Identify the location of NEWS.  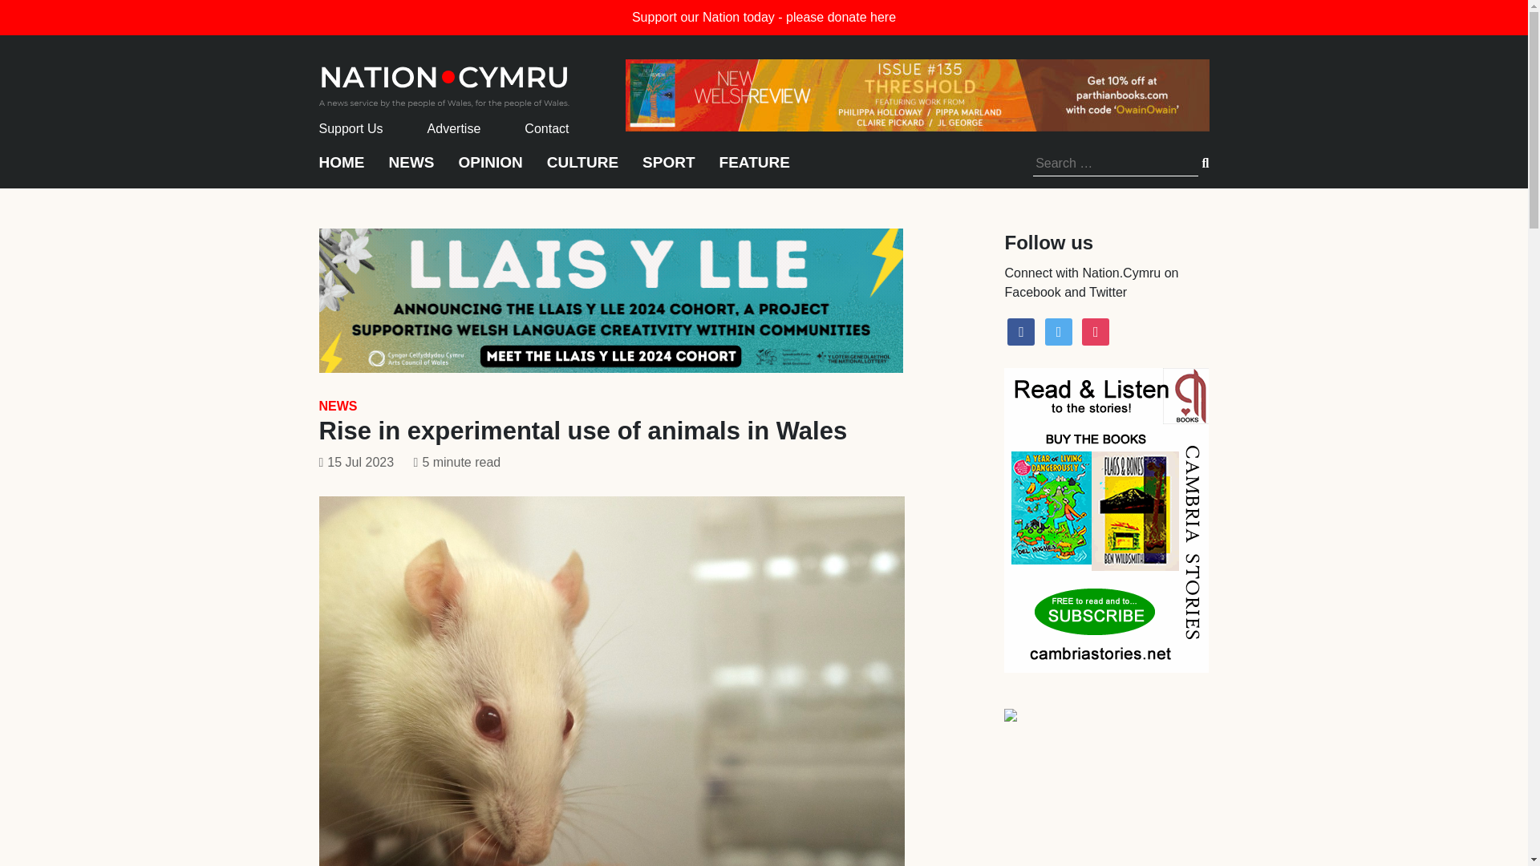
(411, 170).